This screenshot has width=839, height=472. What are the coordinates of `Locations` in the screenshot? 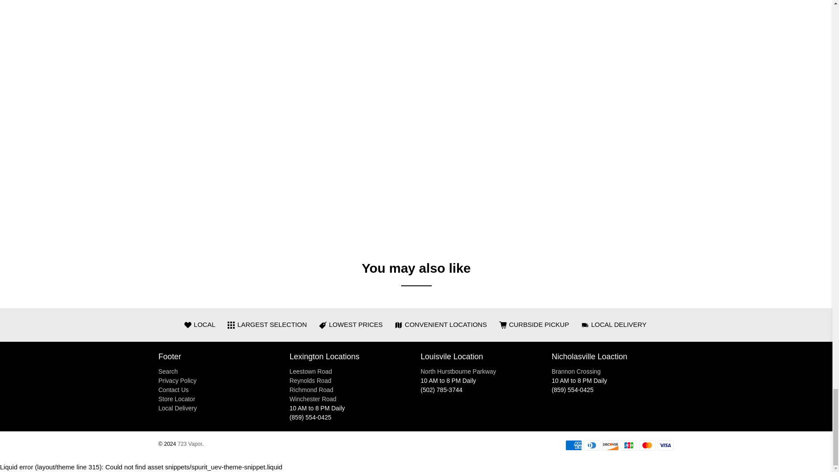 It's located at (310, 371).